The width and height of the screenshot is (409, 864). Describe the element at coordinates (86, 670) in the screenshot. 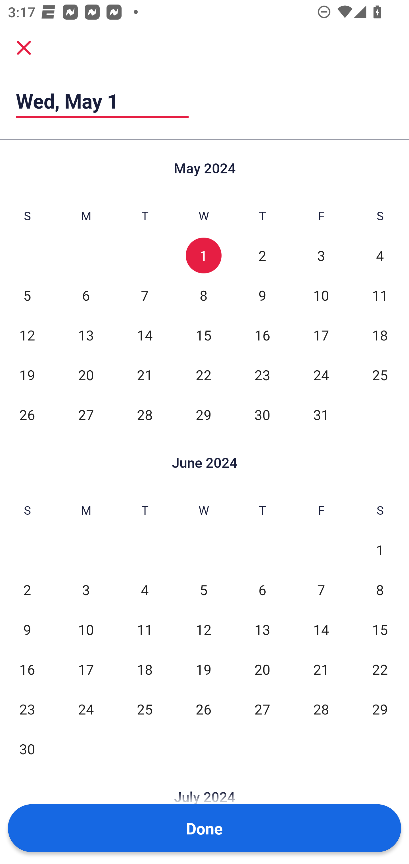

I see `17 Mon, Jun 17, Not Selected` at that location.